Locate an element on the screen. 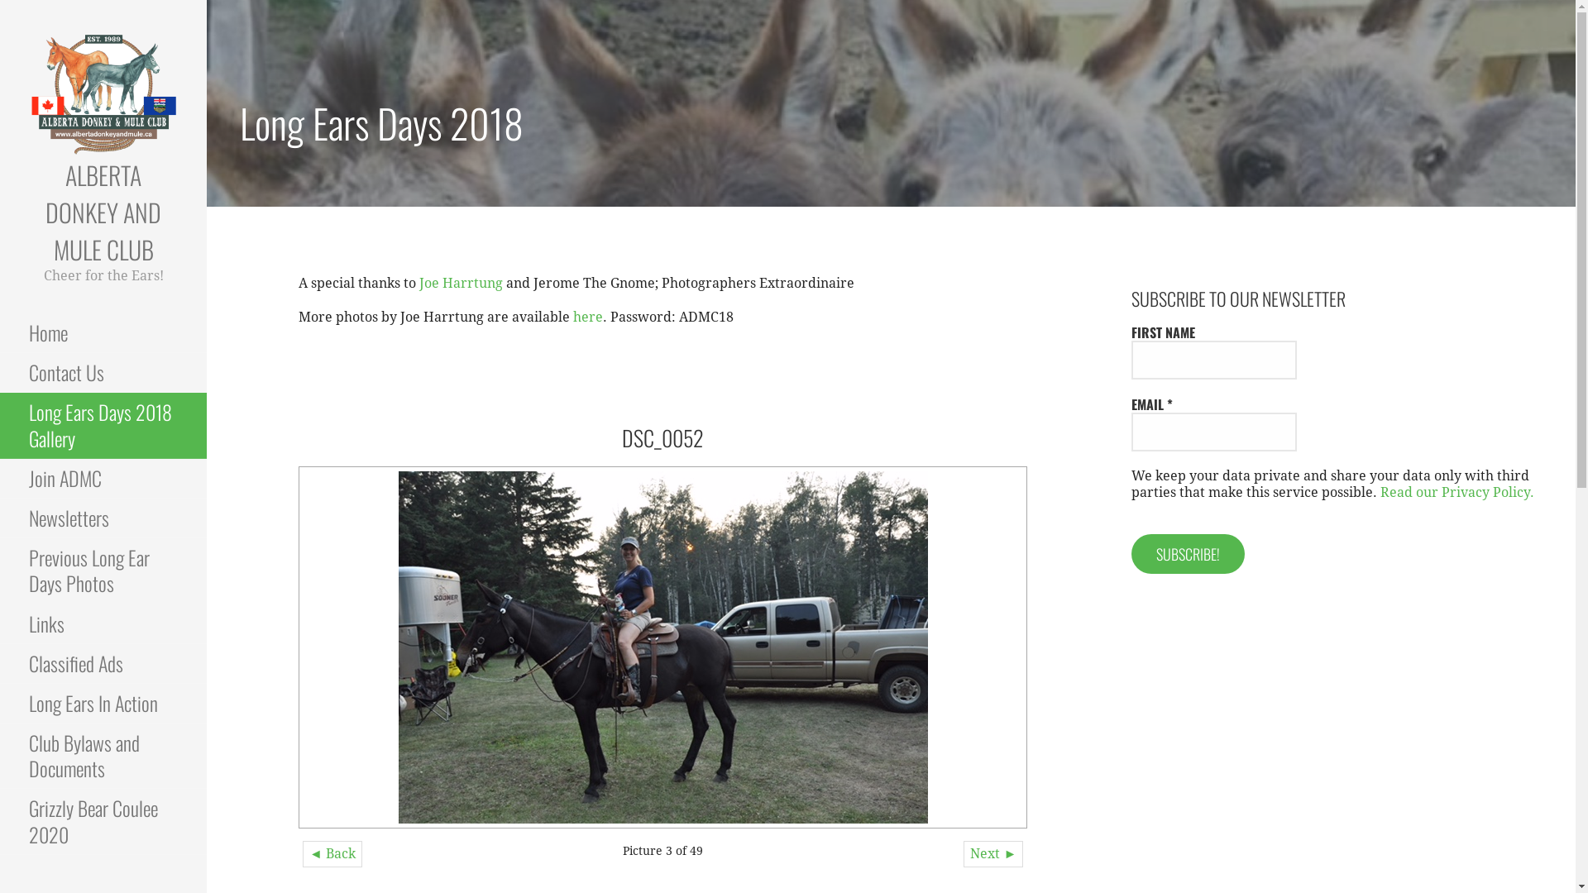 The height and width of the screenshot is (893, 1588). First name is located at coordinates (1214, 361).